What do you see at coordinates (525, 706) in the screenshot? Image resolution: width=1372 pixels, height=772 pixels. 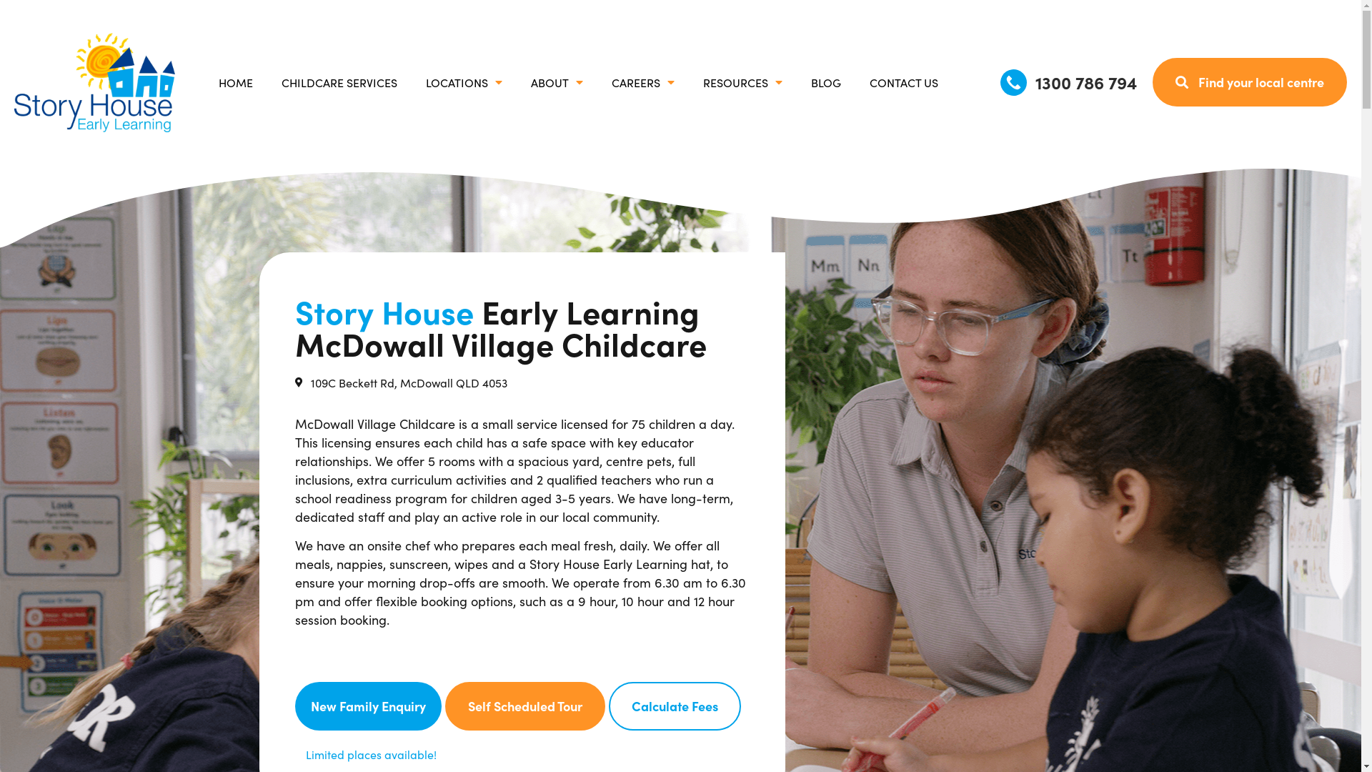 I see `Self Scheduled Tour` at bounding box center [525, 706].